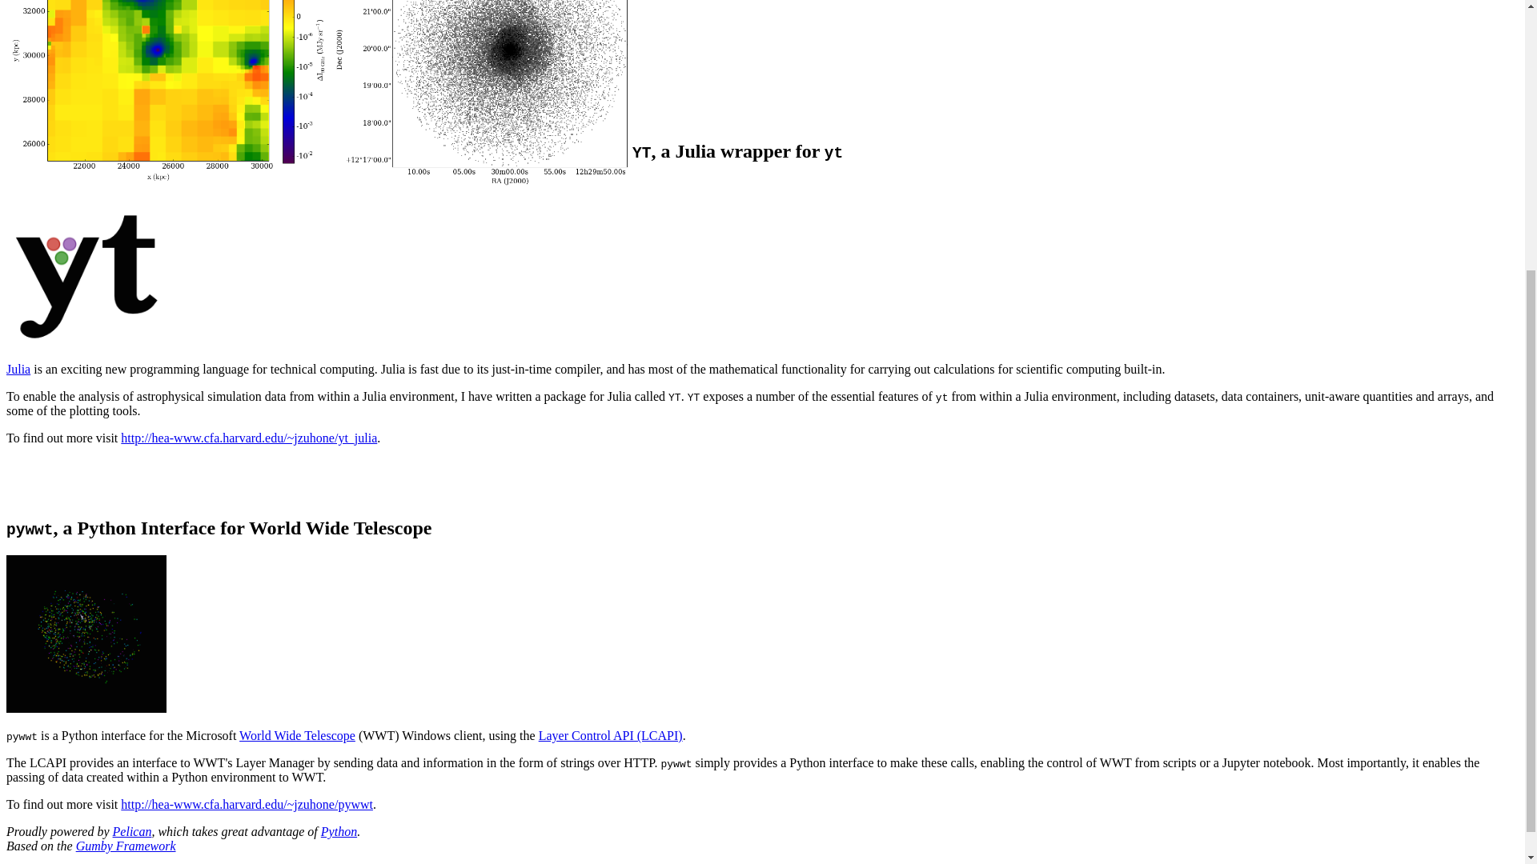 Image resolution: width=1537 pixels, height=864 pixels. Describe the element at coordinates (297, 735) in the screenshot. I see `World Wide Telescope` at that location.